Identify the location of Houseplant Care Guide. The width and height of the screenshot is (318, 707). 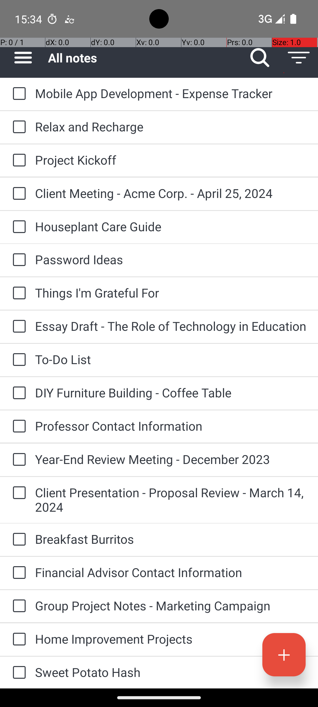
(171, 226).